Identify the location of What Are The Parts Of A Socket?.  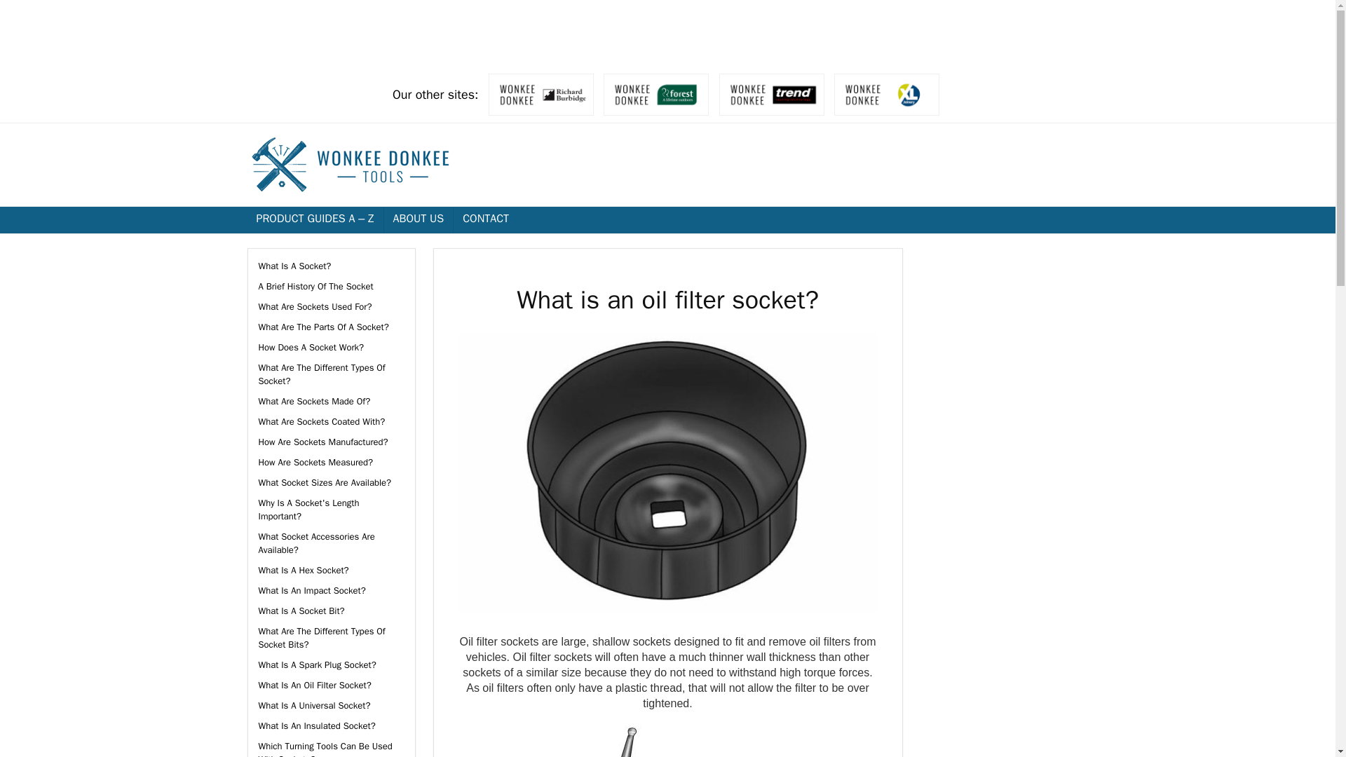
(323, 327).